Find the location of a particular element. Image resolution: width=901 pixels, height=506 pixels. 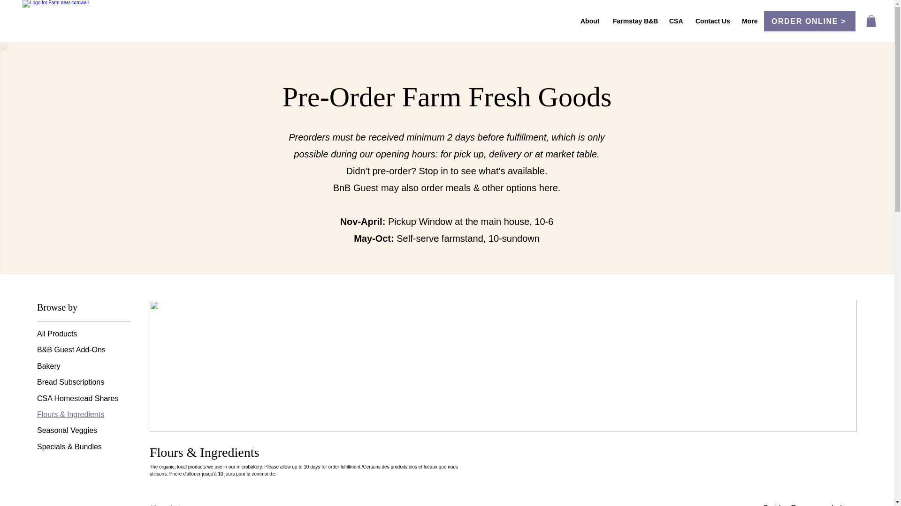

Seasonal Veggies is located at coordinates (67, 430).